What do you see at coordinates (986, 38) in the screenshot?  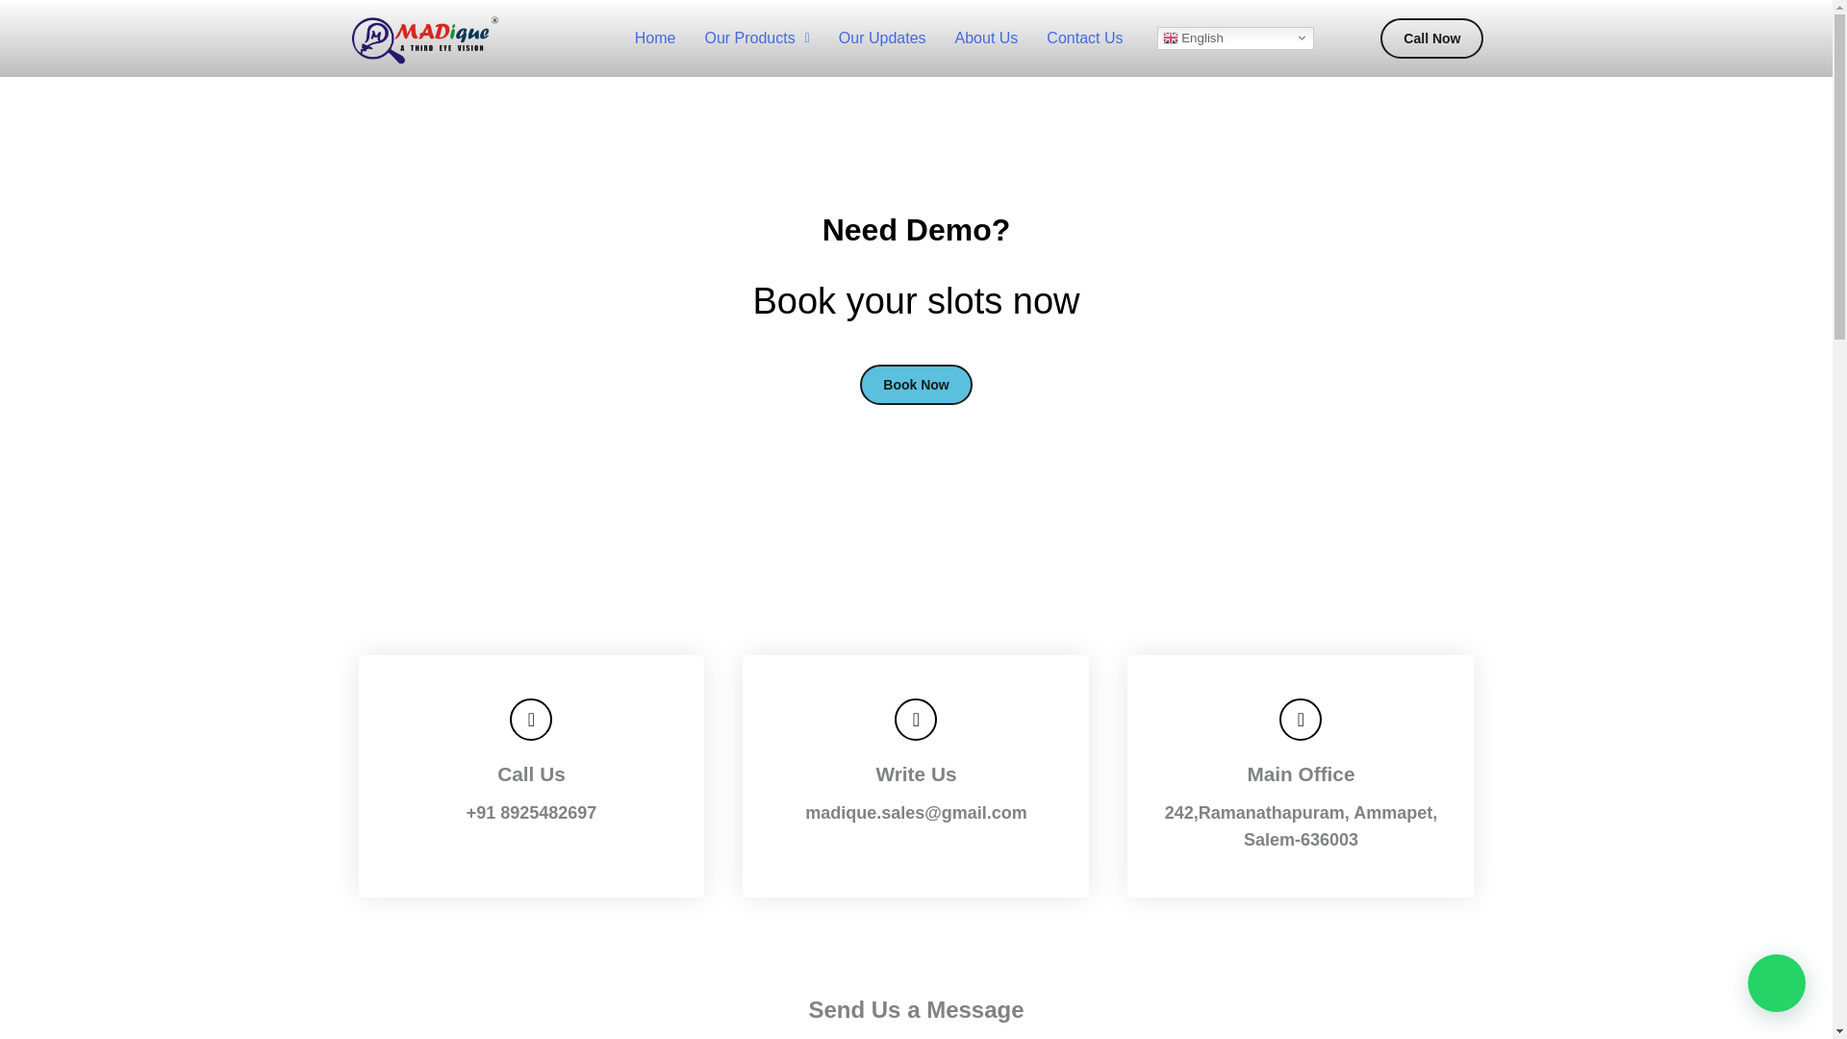 I see `About Us` at bounding box center [986, 38].